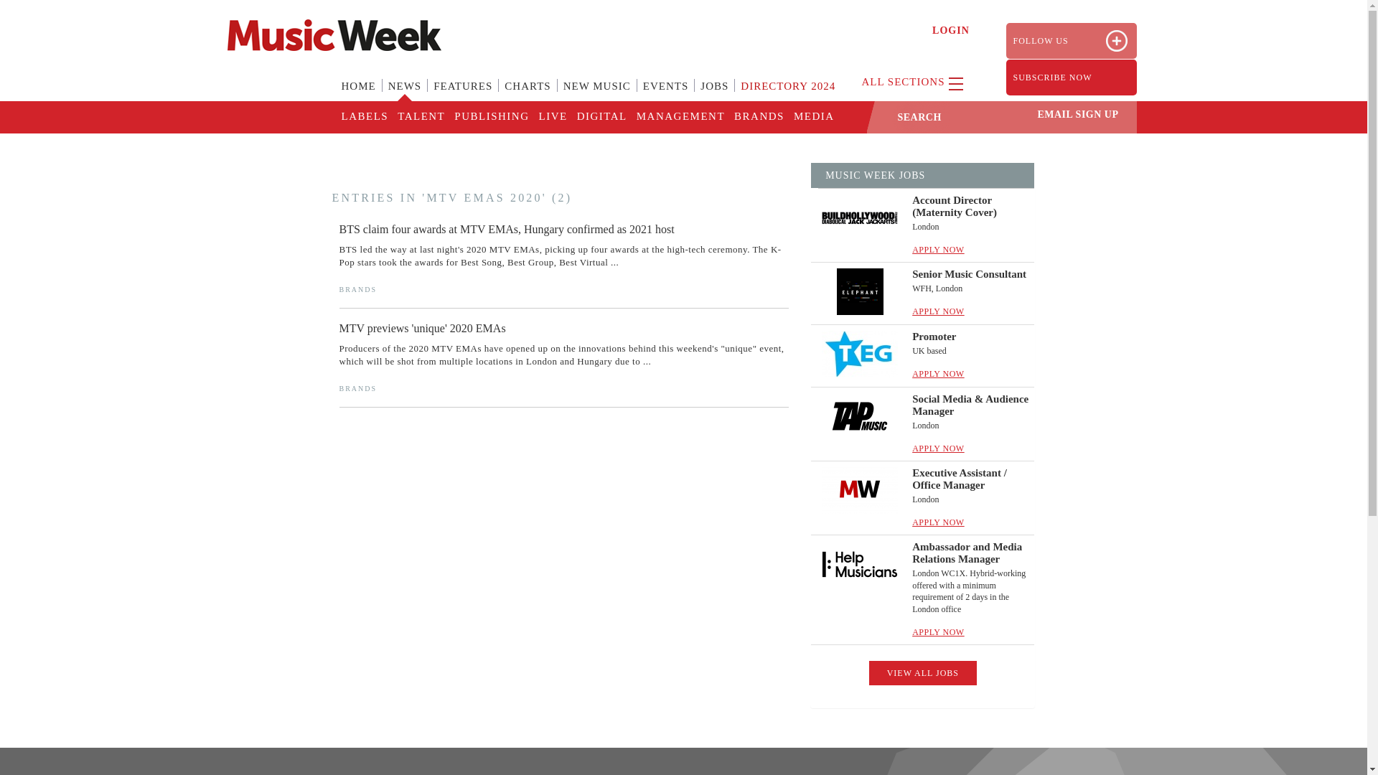 The width and height of the screenshot is (1378, 775). Describe the element at coordinates (601, 117) in the screenshot. I see `DIGITAL` at that location.